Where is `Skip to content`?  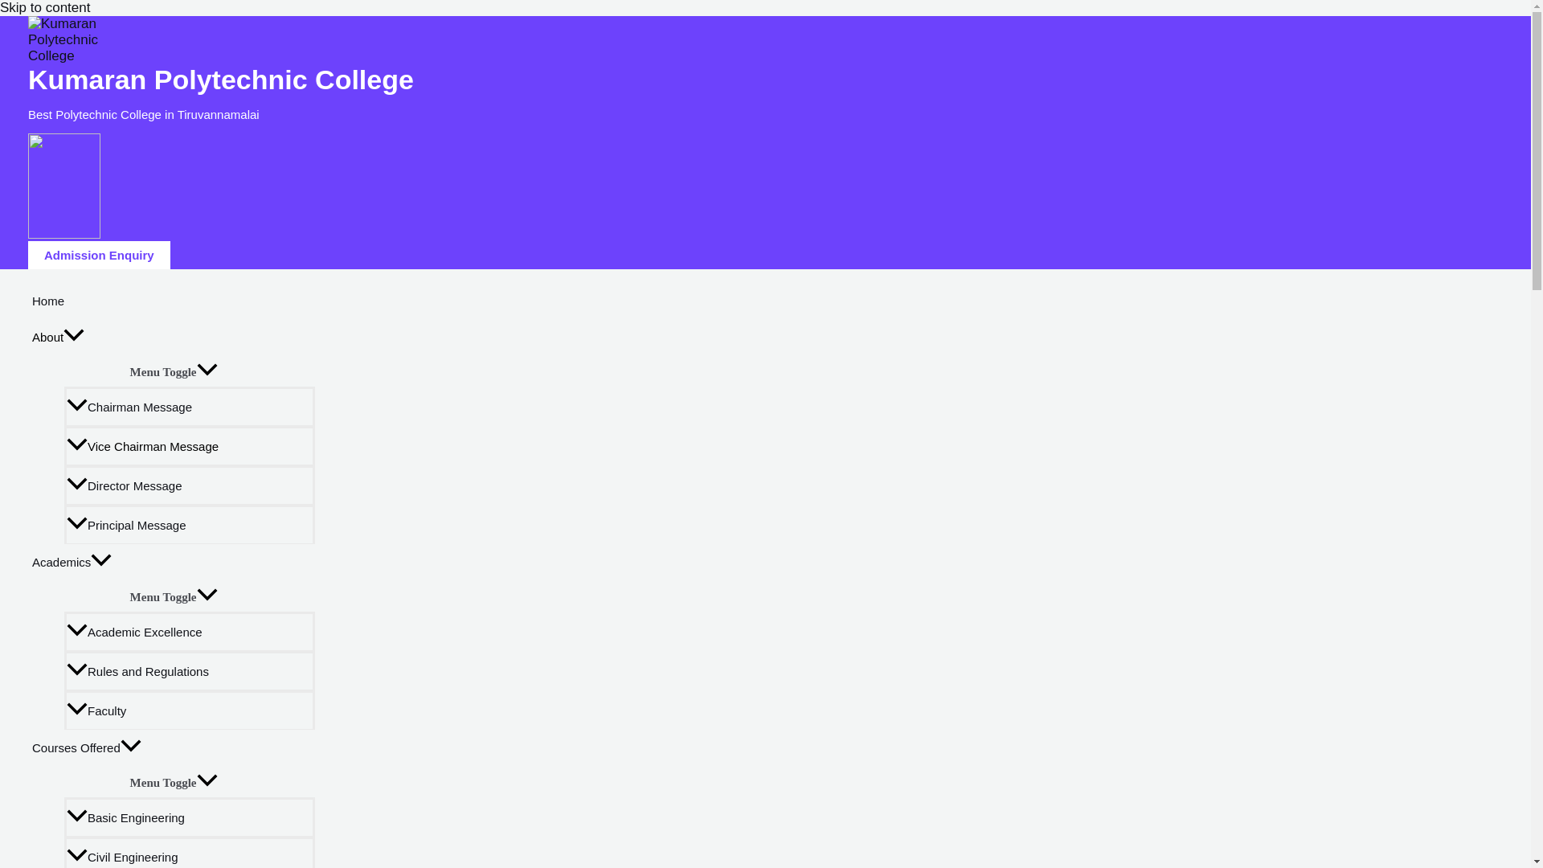
Skip to content is located at coordinates (45, 8).